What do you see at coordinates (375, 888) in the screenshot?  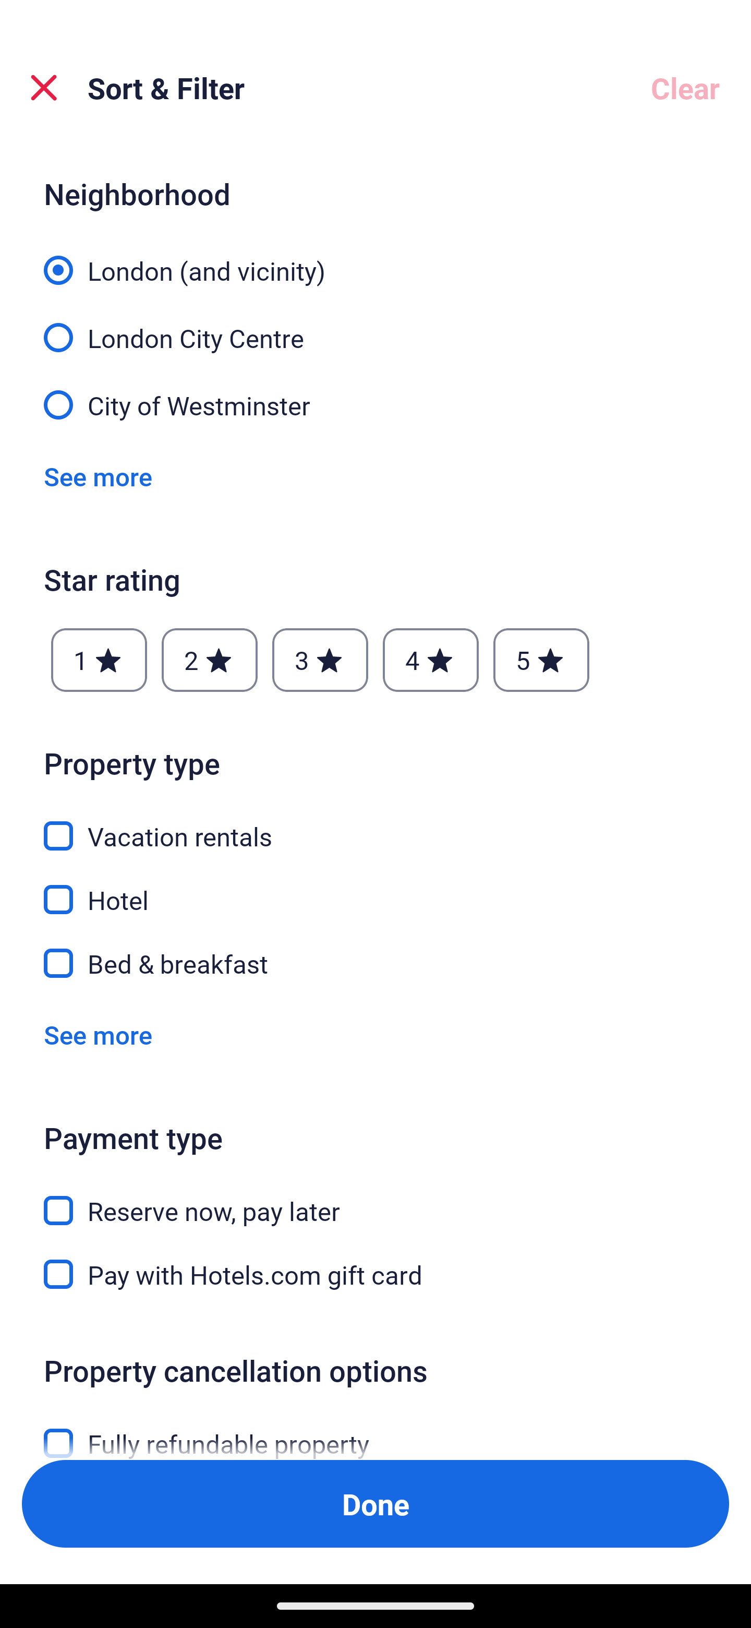 I see `Hotel, Hotel` at bounding box center [375, 888].